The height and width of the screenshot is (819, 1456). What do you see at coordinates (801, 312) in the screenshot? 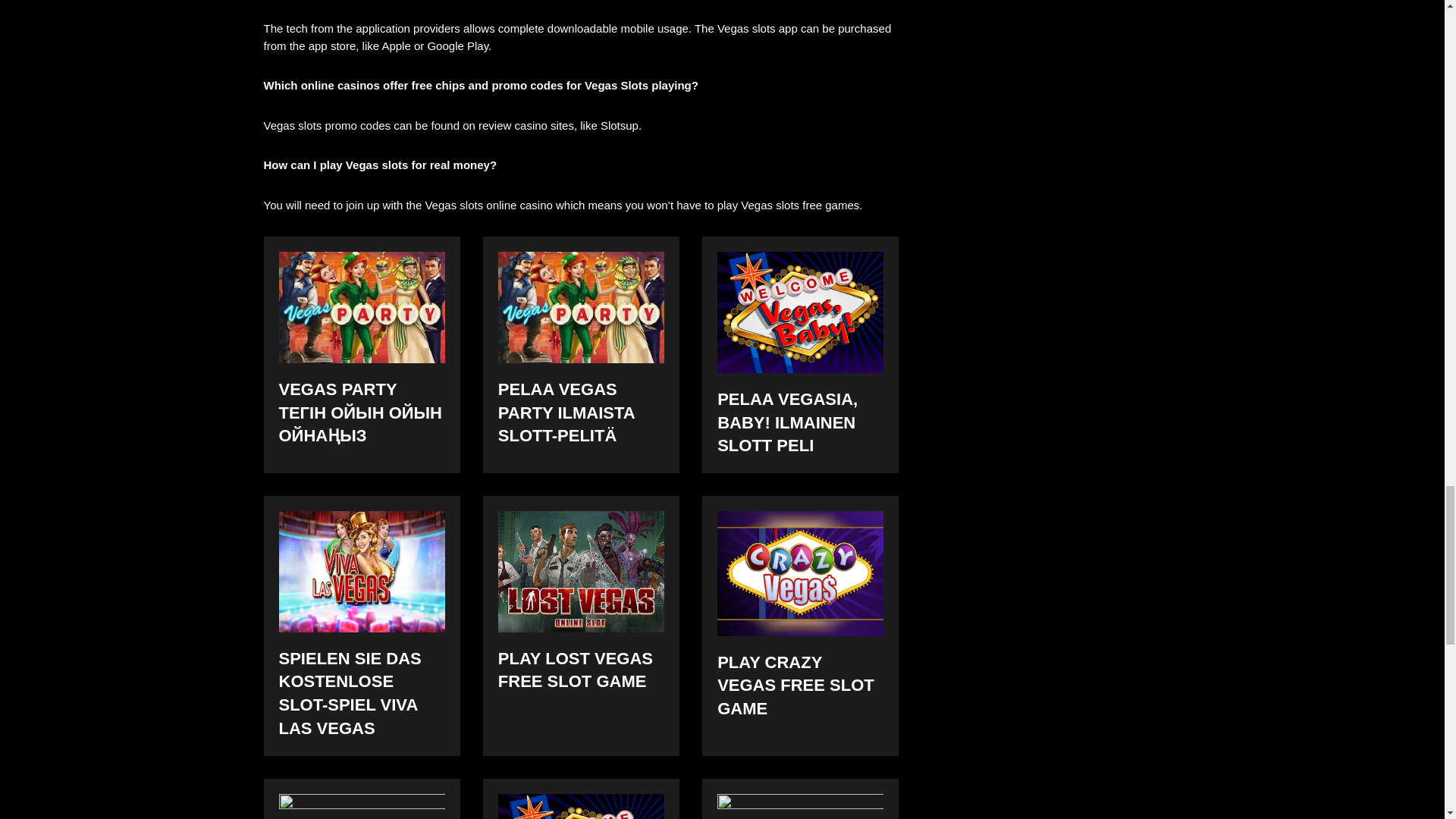
I see `PELAA VEGASIA, BABY! ILMAINEN SLOTT PELI` at bounding box center [801, 312].